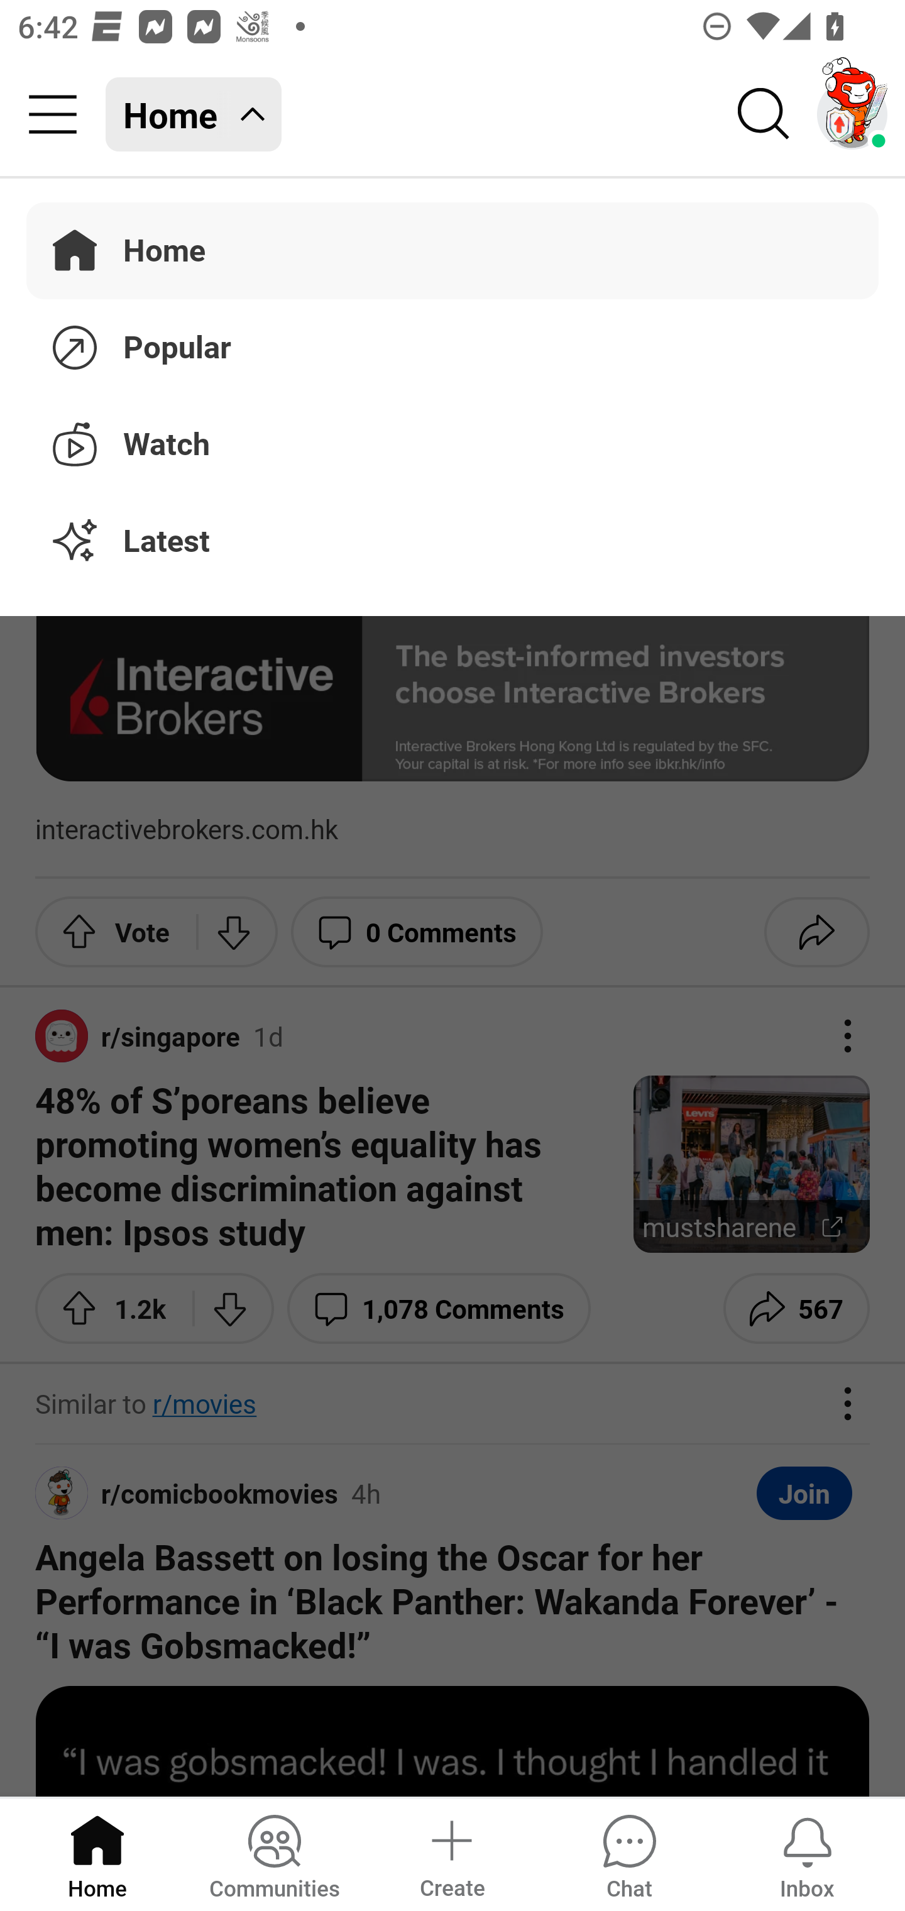 The width and height of the screenshot is (905, 1911). I want to click on Community menu, so click(53, 114).